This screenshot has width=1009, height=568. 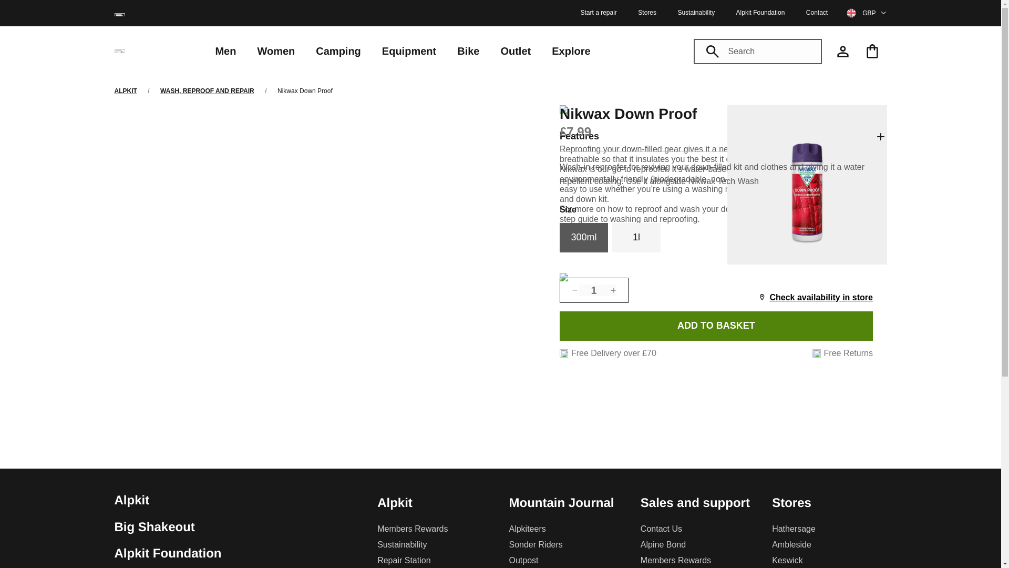 What do you see at coordinates (760, 13) in the screenshot?
I see `Alpkit Foundation` at bounding box center [760, 13].